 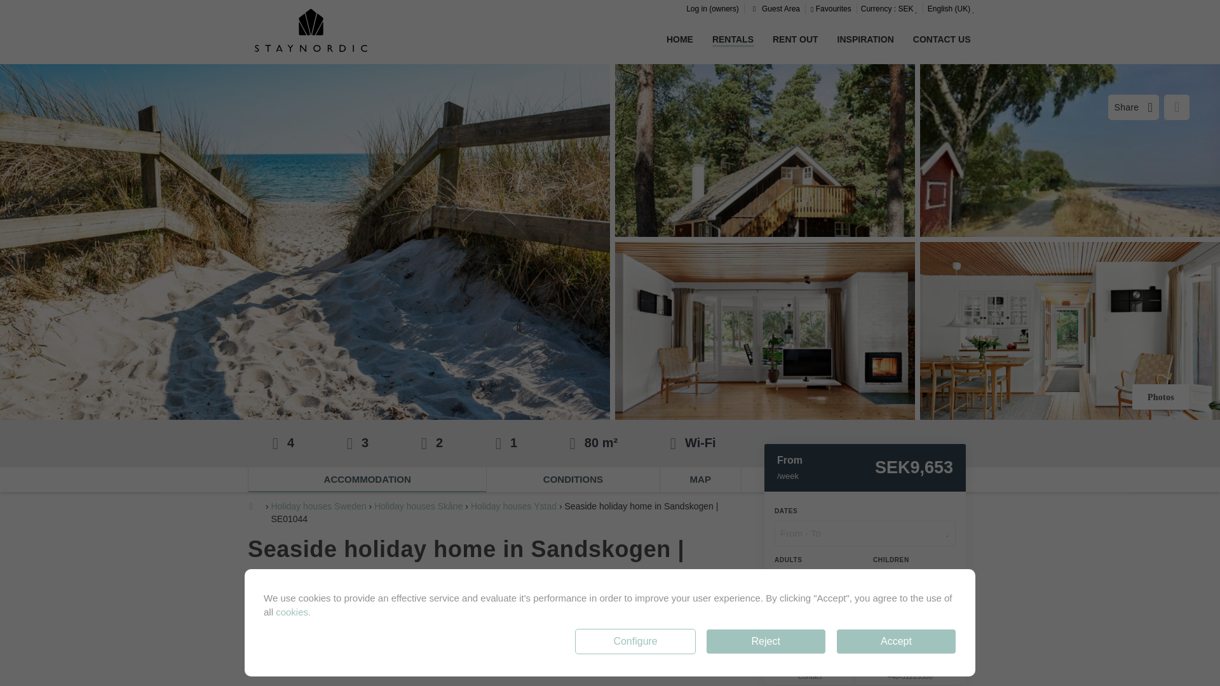 What do you see at coordinates (733, 39) in the screenshot?
I see `RENTALS` at bounding box center [733, 39].